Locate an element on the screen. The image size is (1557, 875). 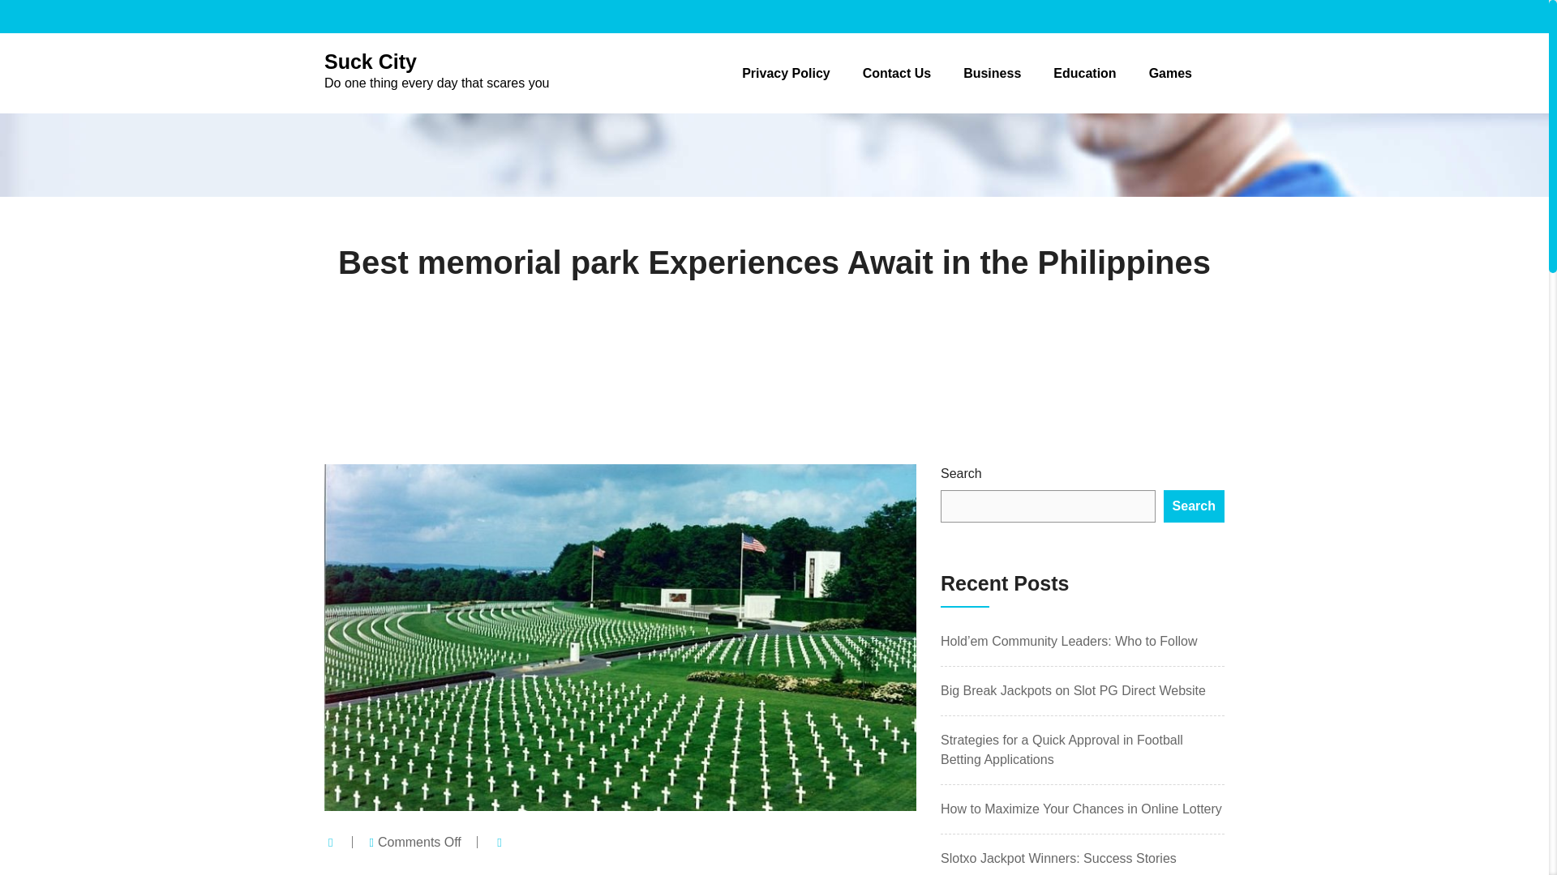
Contact Us is located at coordinates (993, 73).